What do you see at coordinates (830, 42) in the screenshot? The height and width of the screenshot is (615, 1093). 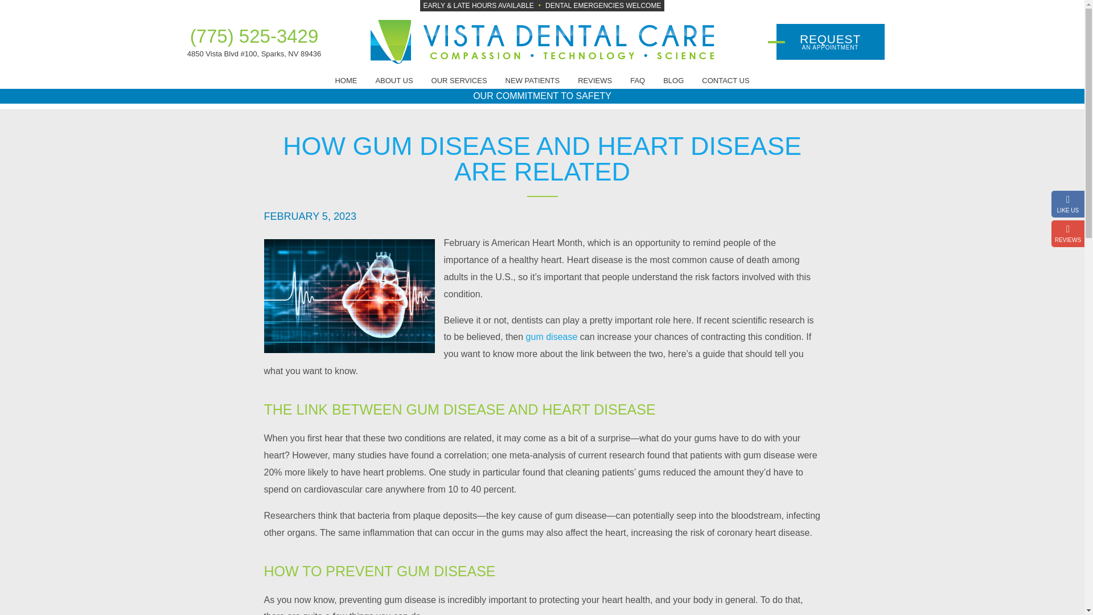 I see `DENTAL EMERGENCIES WELCOME` at bounding box center [830, 42].